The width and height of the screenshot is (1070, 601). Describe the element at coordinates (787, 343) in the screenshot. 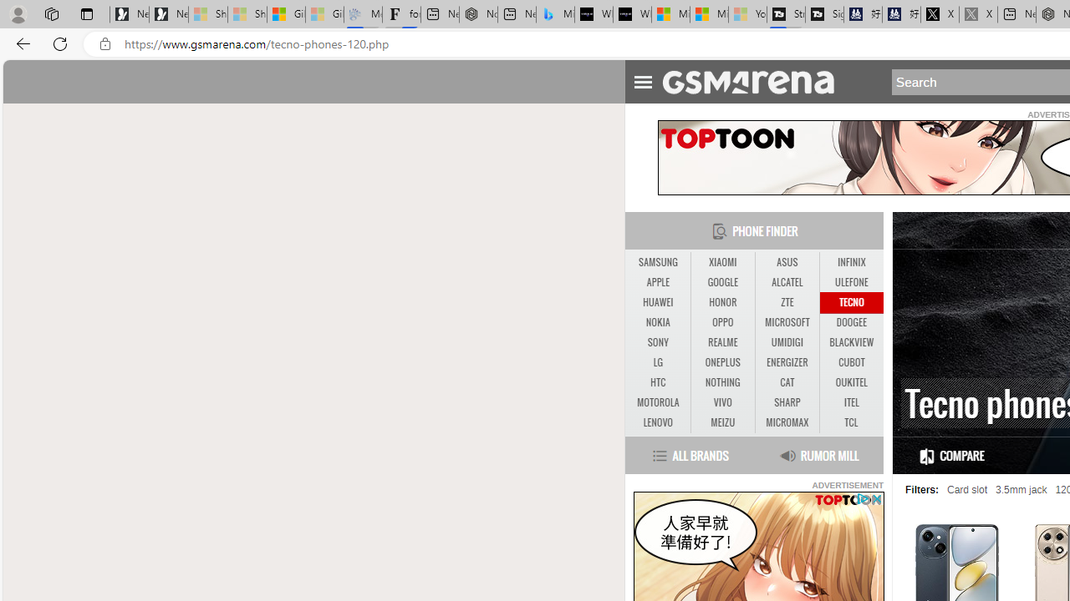

I see `UMIDIGI` at that location.